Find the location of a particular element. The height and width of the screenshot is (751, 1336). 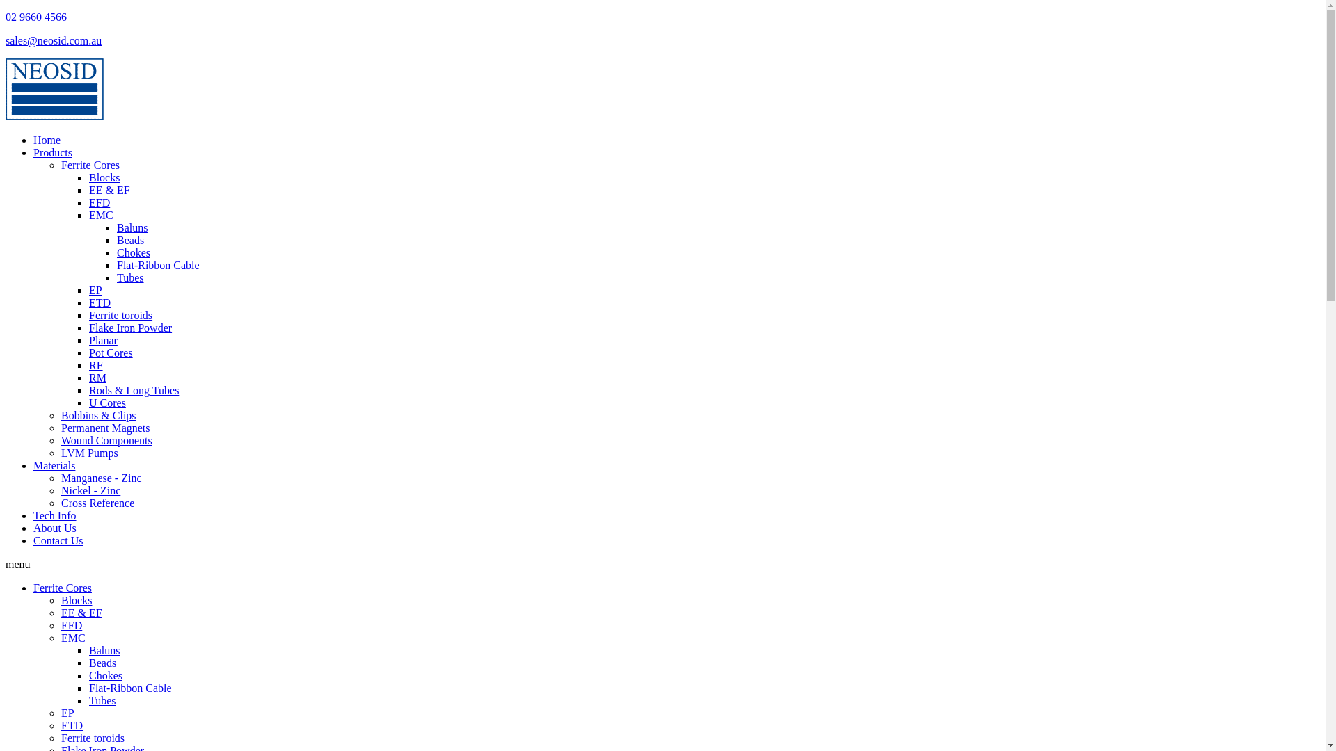

Rods & Long Tubes is located at coordinates (134, 391).